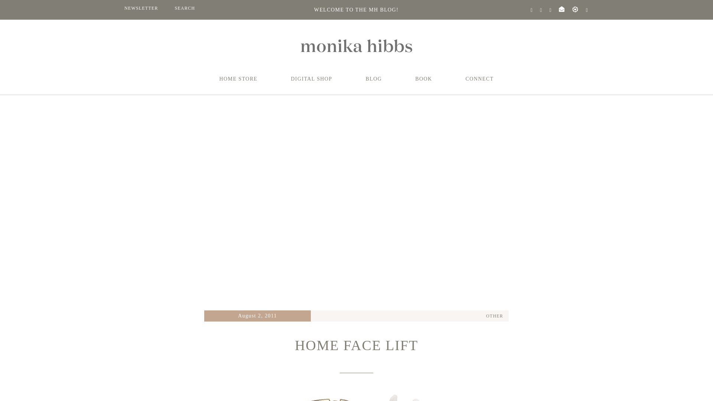  What do you see at coordinates (238, 82) in the screenshot?
I see `HOME STORE` at bounding box center [238, 82].